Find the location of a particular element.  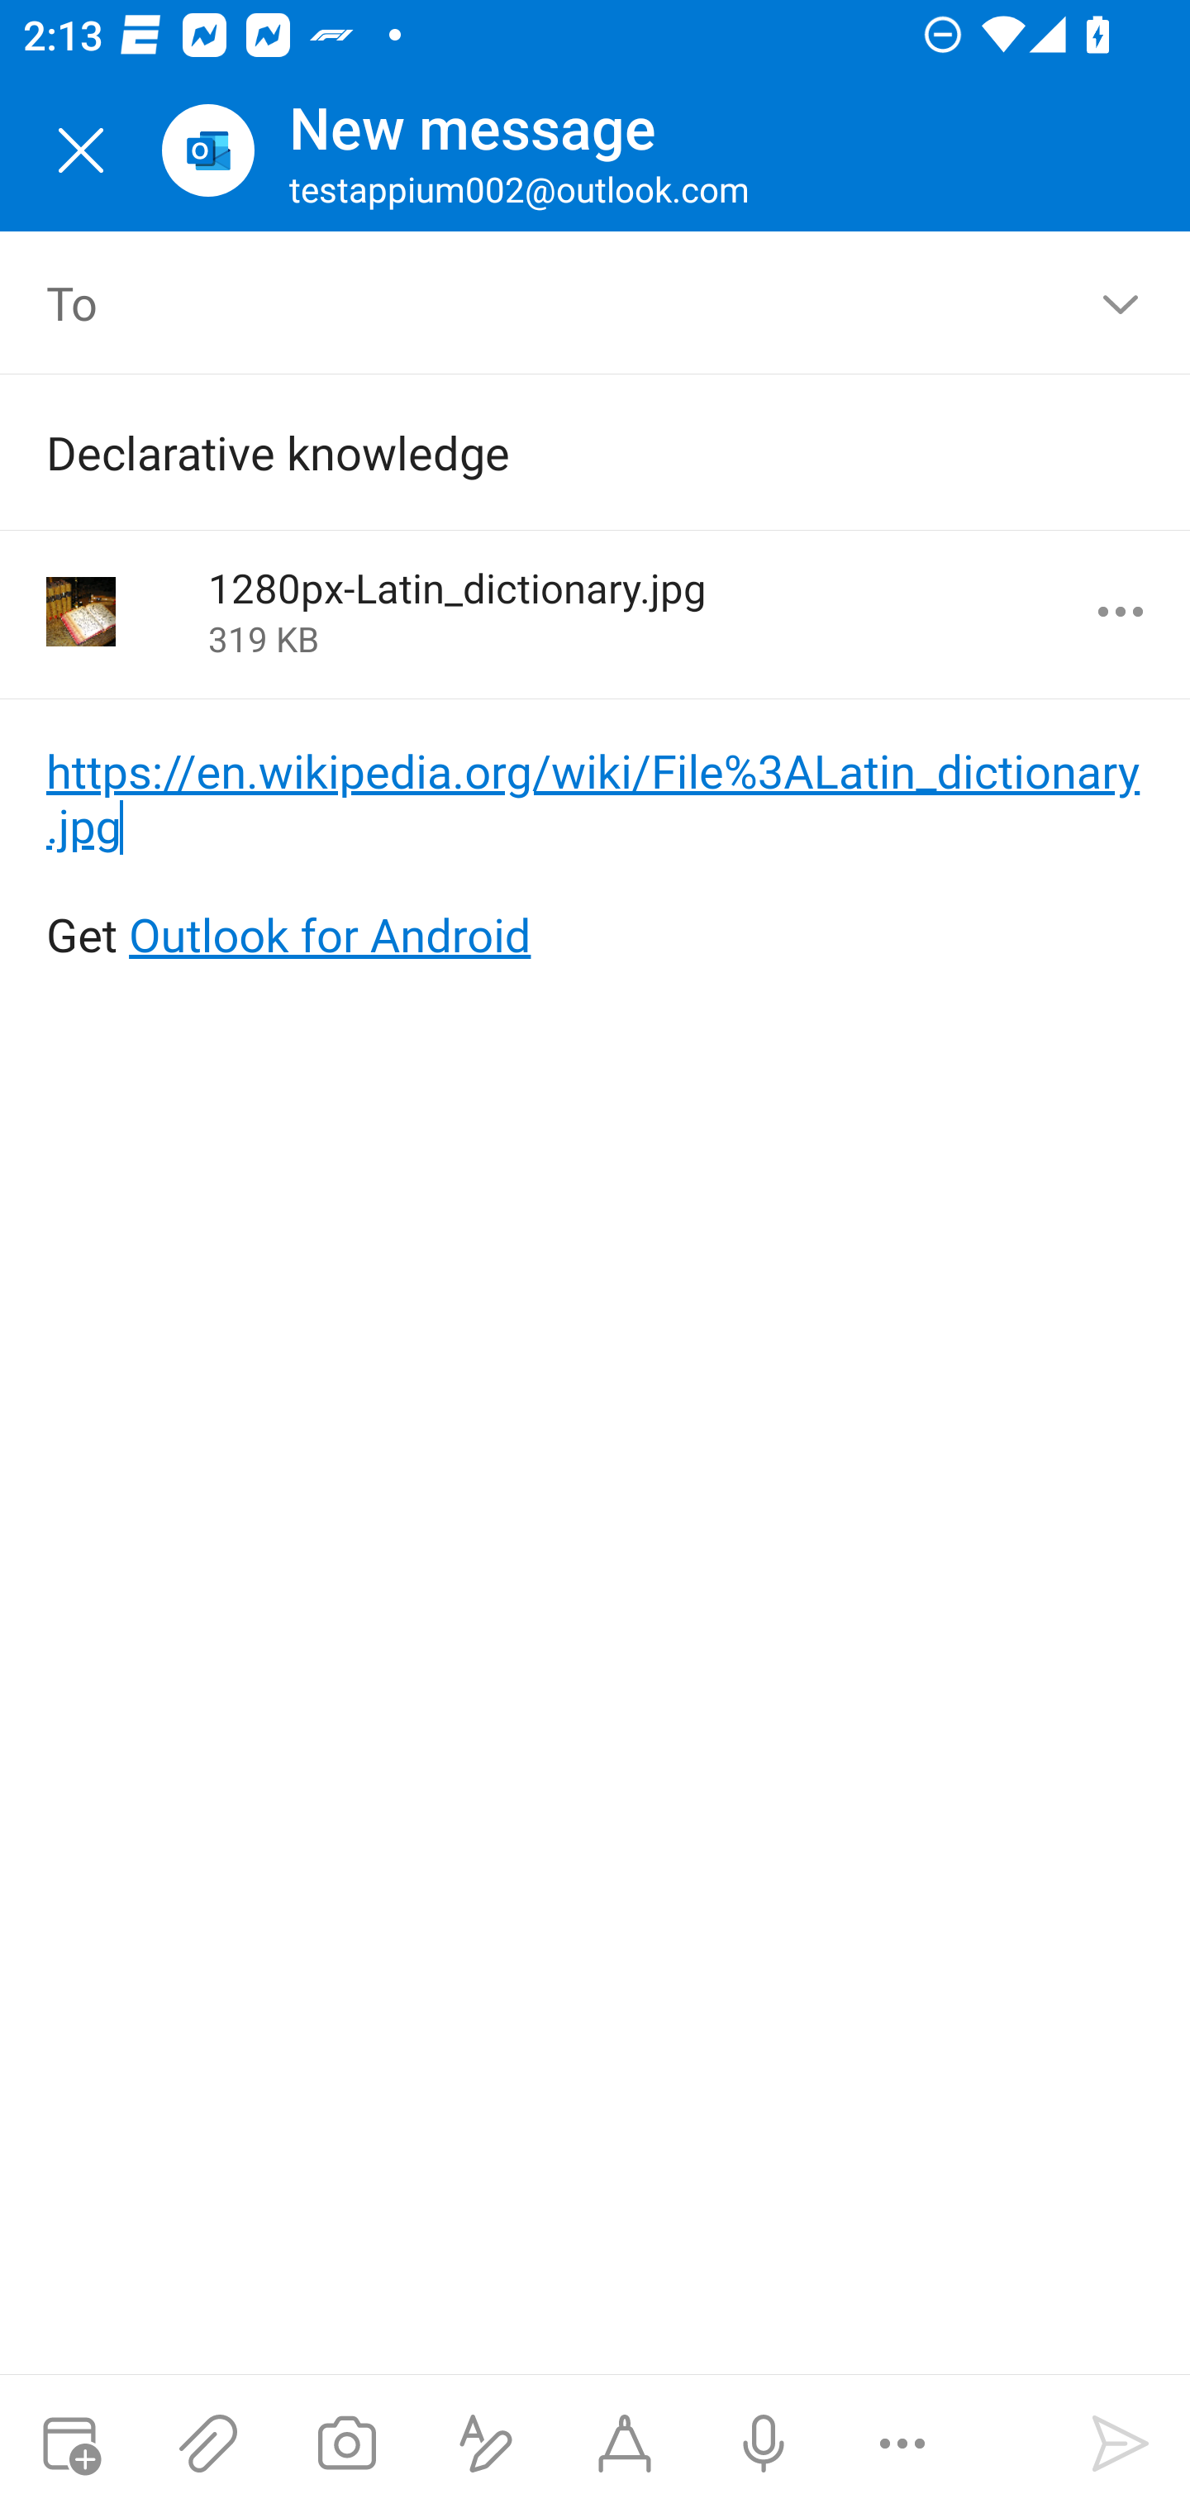

1280px-Latin_dictionary.jpg 319 KB More options is located at coordinates (595, 614).